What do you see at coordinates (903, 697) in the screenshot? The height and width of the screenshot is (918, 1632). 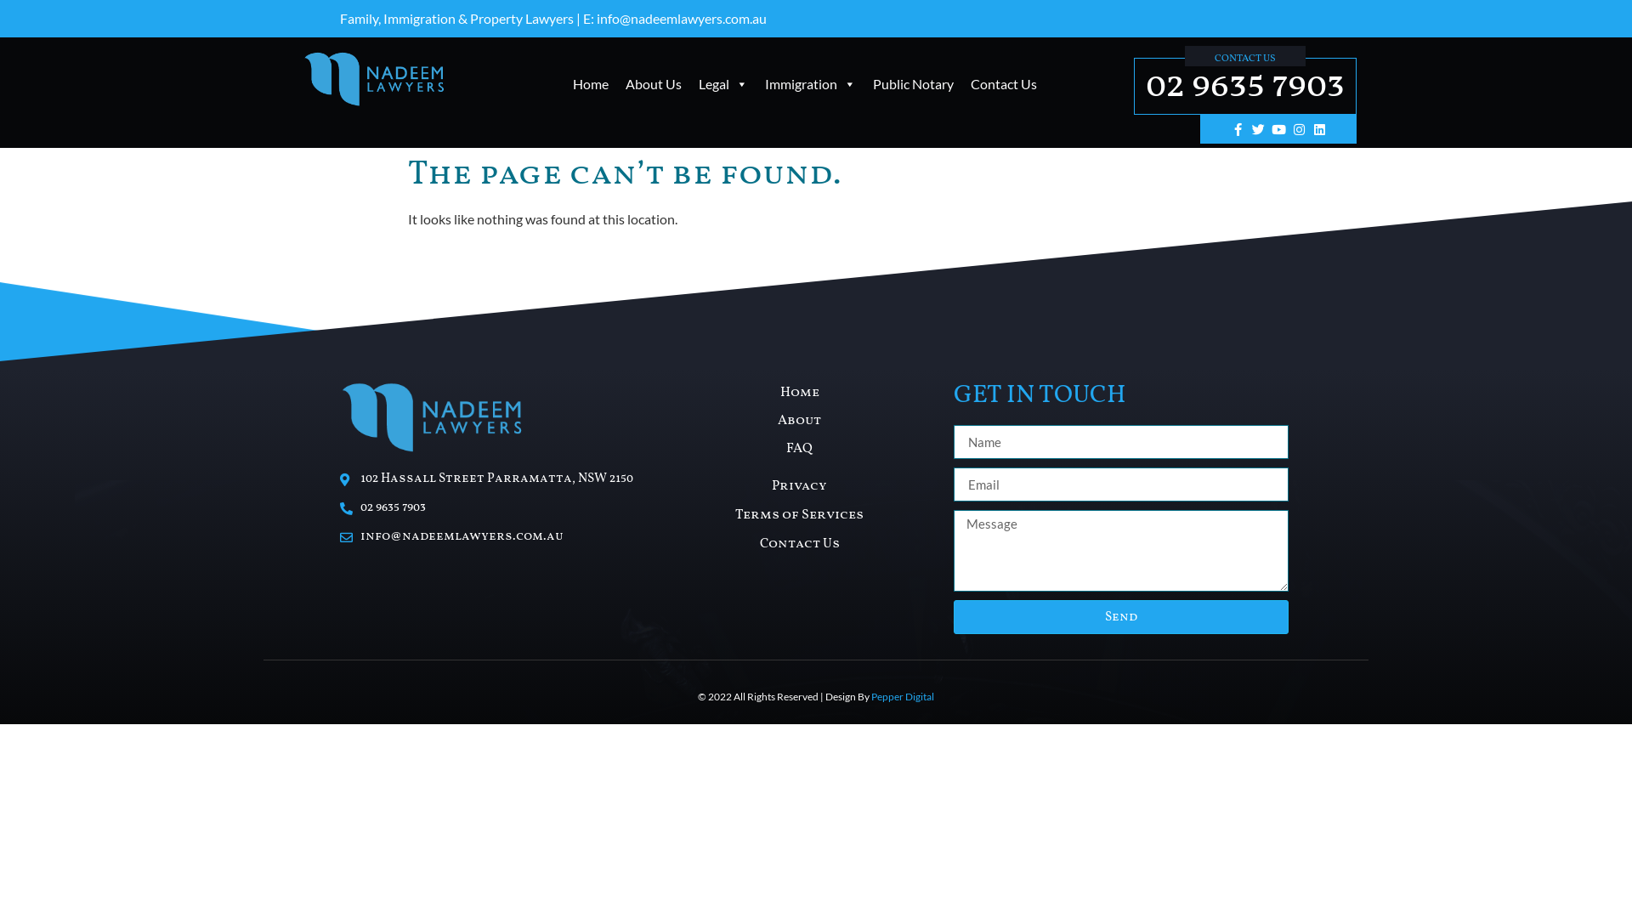 I see `Pepper Digital` at bounding box center [903, 697].